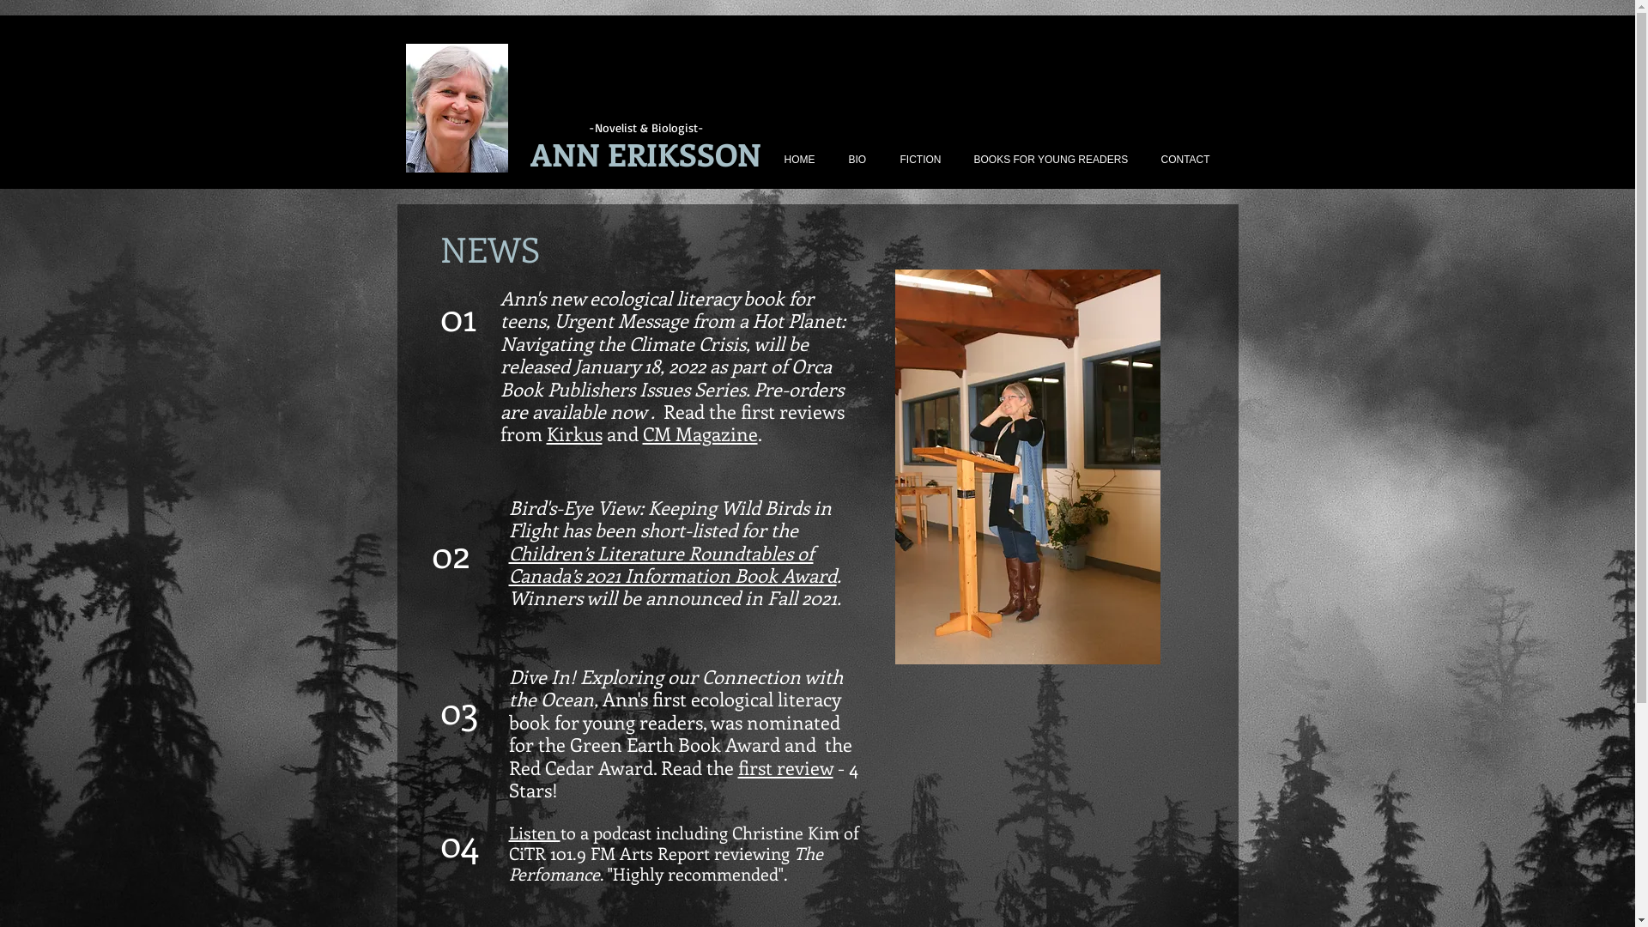 The image size is (1648, 927). Describe the element at coordinates (534, 833) in the screenshot. I see `Listen` at that location.